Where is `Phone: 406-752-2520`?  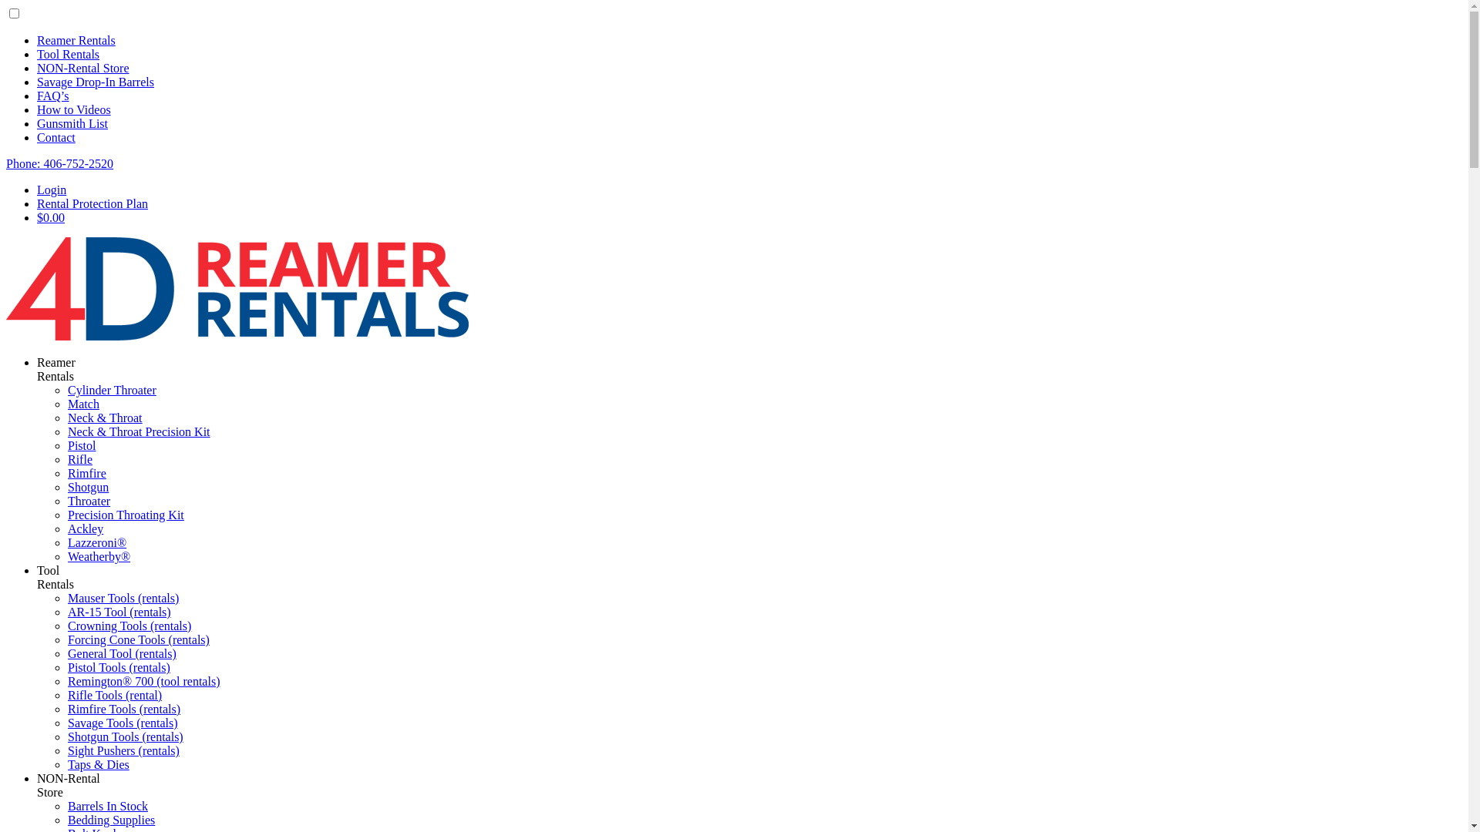
Phone: 406-752-2520 is located at coordinates (60, 163).